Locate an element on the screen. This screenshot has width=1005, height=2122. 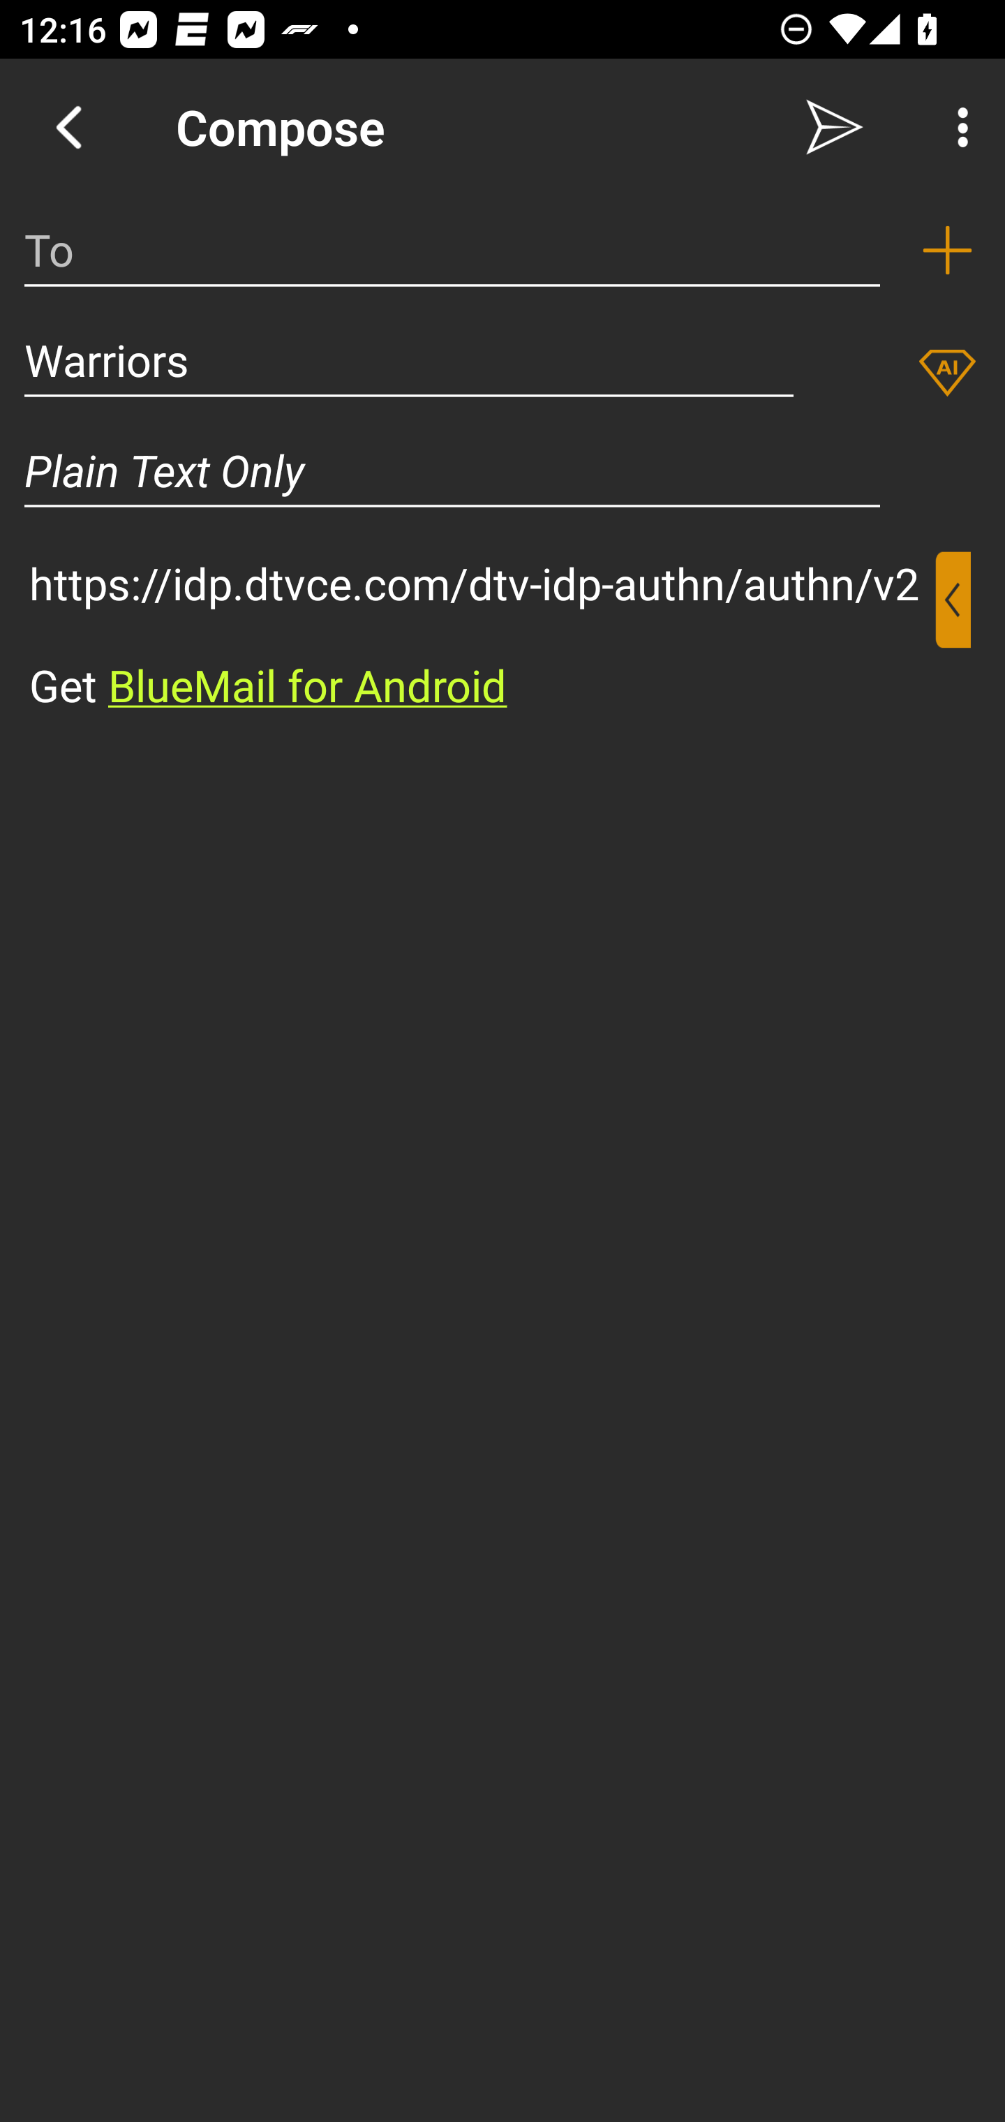
Add recipient (To) is located at coordinates (947, 250).